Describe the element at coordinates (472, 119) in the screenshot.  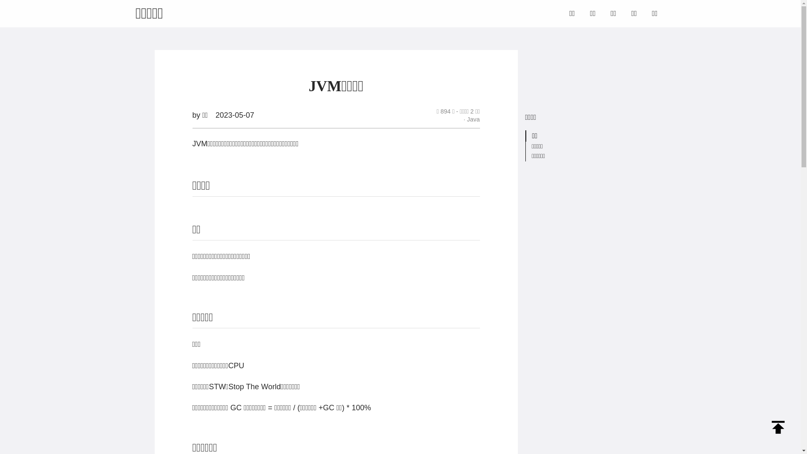
I see `Java` at that location.